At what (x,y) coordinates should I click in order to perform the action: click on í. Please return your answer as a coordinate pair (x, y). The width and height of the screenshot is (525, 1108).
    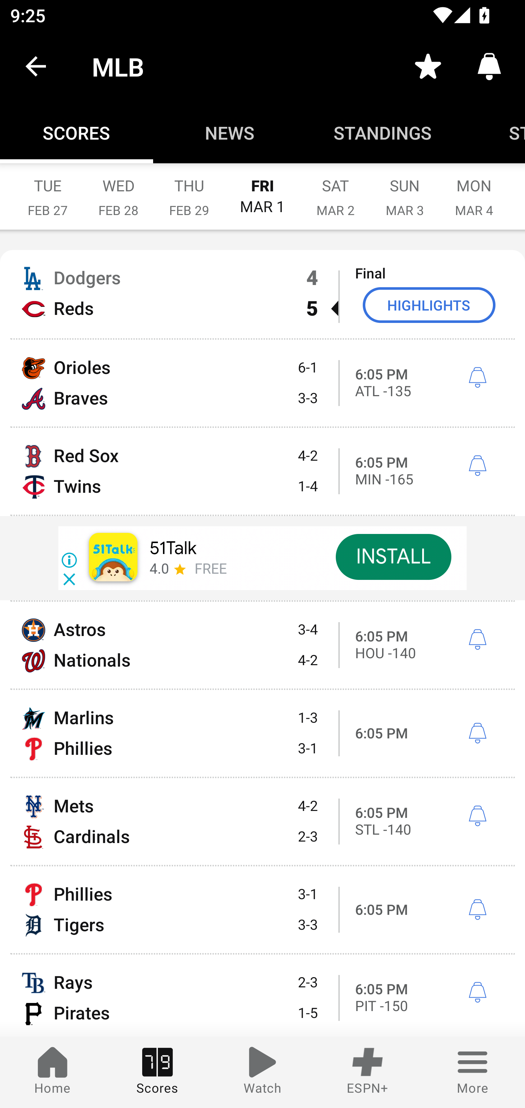
    Looking at the image, I should click on (477, 910).